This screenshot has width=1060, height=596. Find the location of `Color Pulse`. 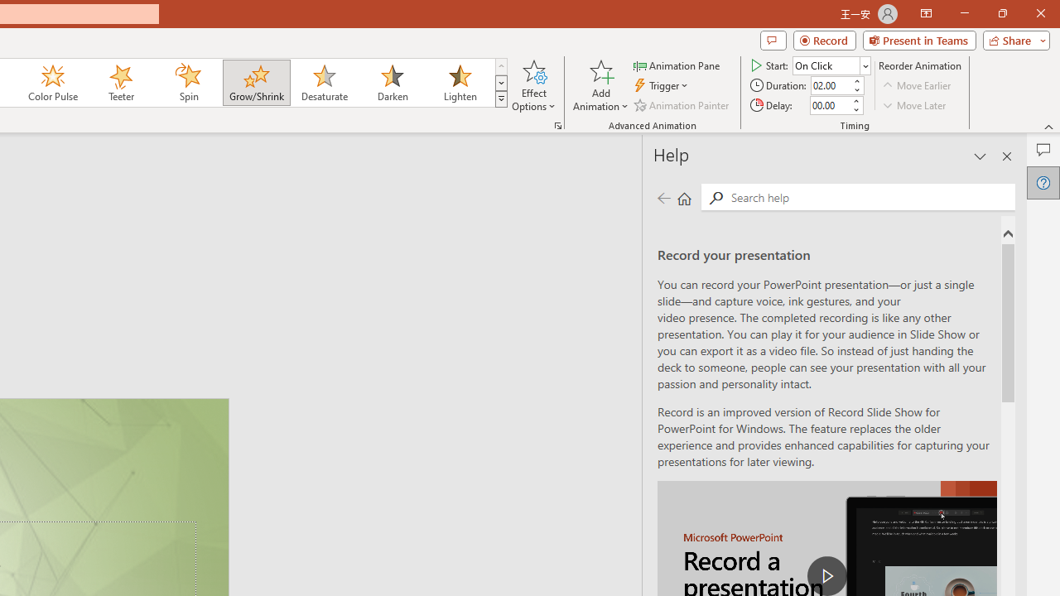

Color Pulse is located at coordinates (53, 83).